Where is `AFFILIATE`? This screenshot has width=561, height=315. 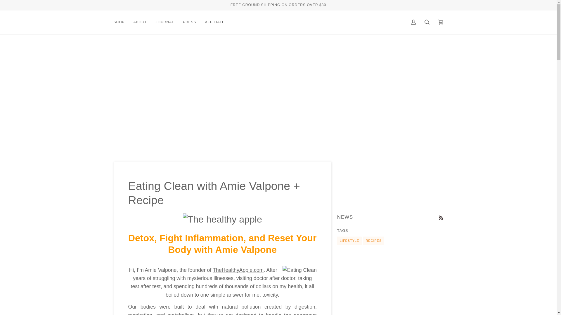
AFFILIATE is located at coordinates (215, 22).